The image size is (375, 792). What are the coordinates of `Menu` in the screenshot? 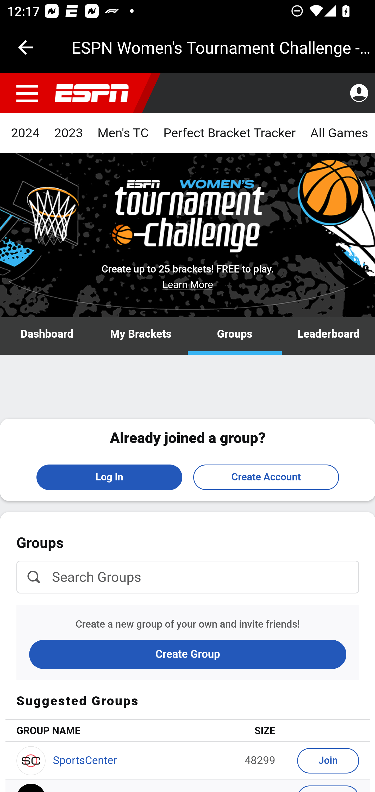 It's located at (28, 93).